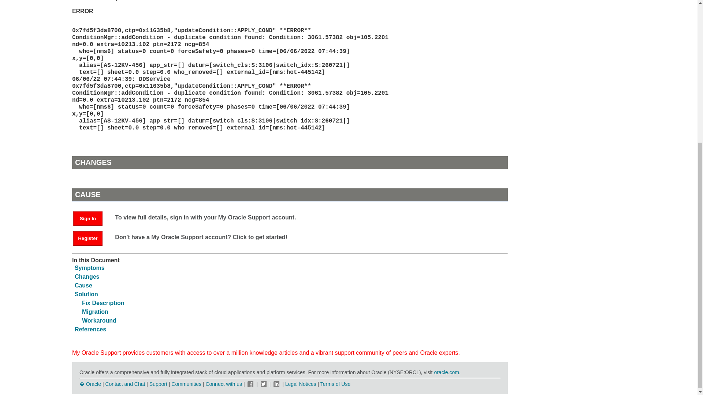 The width and height of the screenshot is (703, 395). What do you see at coordinates (91, 238) in the screenshot?
I see `Register` at bounding box center [91, 238].